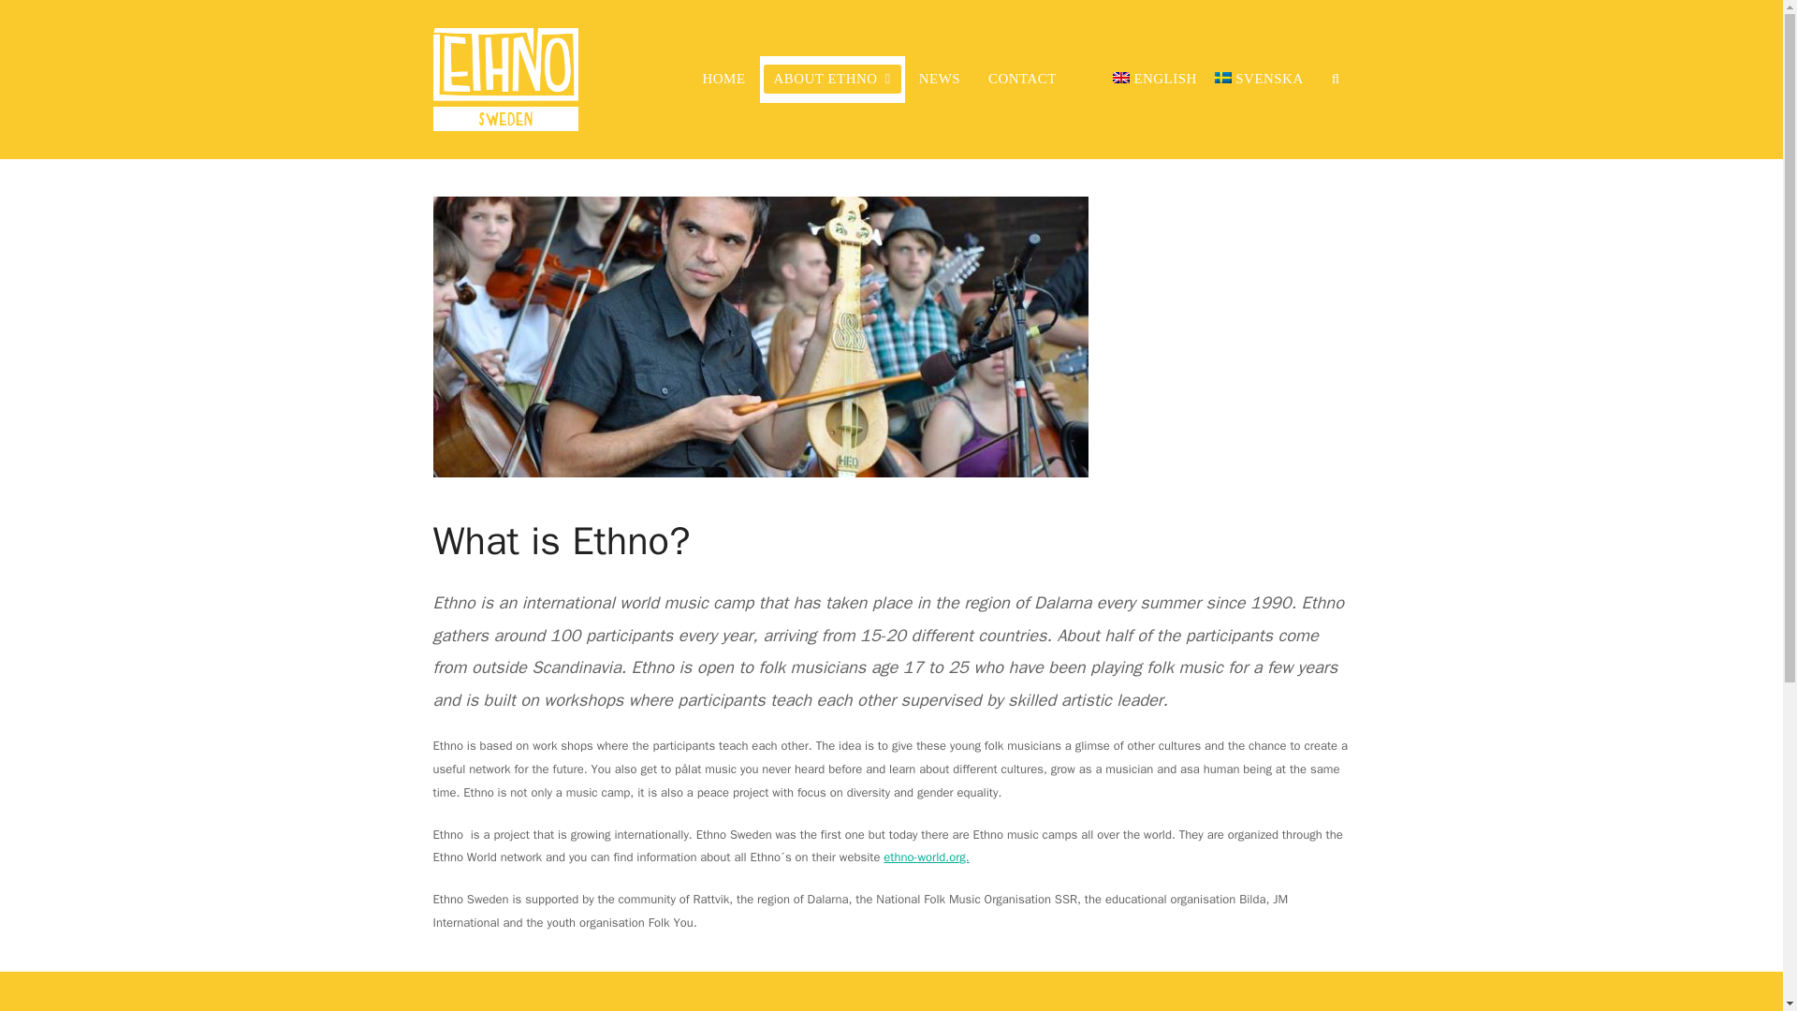 The image size is (1797, 1011). Describe the element at coordinates (833, 80) in the screenshot. I see `ABOUT ETHNO` at that location.